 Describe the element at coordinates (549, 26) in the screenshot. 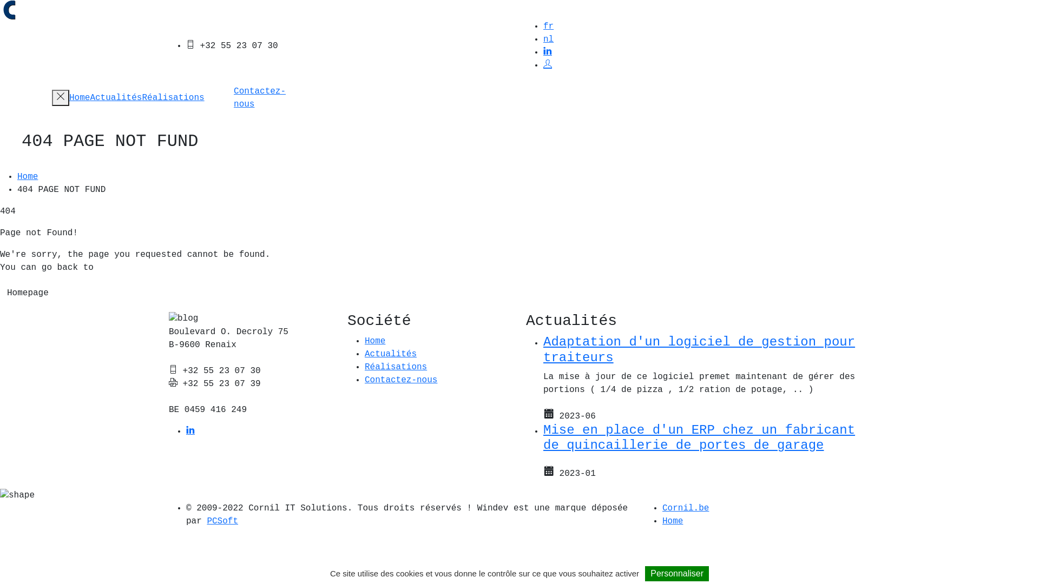

I see `fr` at that location.